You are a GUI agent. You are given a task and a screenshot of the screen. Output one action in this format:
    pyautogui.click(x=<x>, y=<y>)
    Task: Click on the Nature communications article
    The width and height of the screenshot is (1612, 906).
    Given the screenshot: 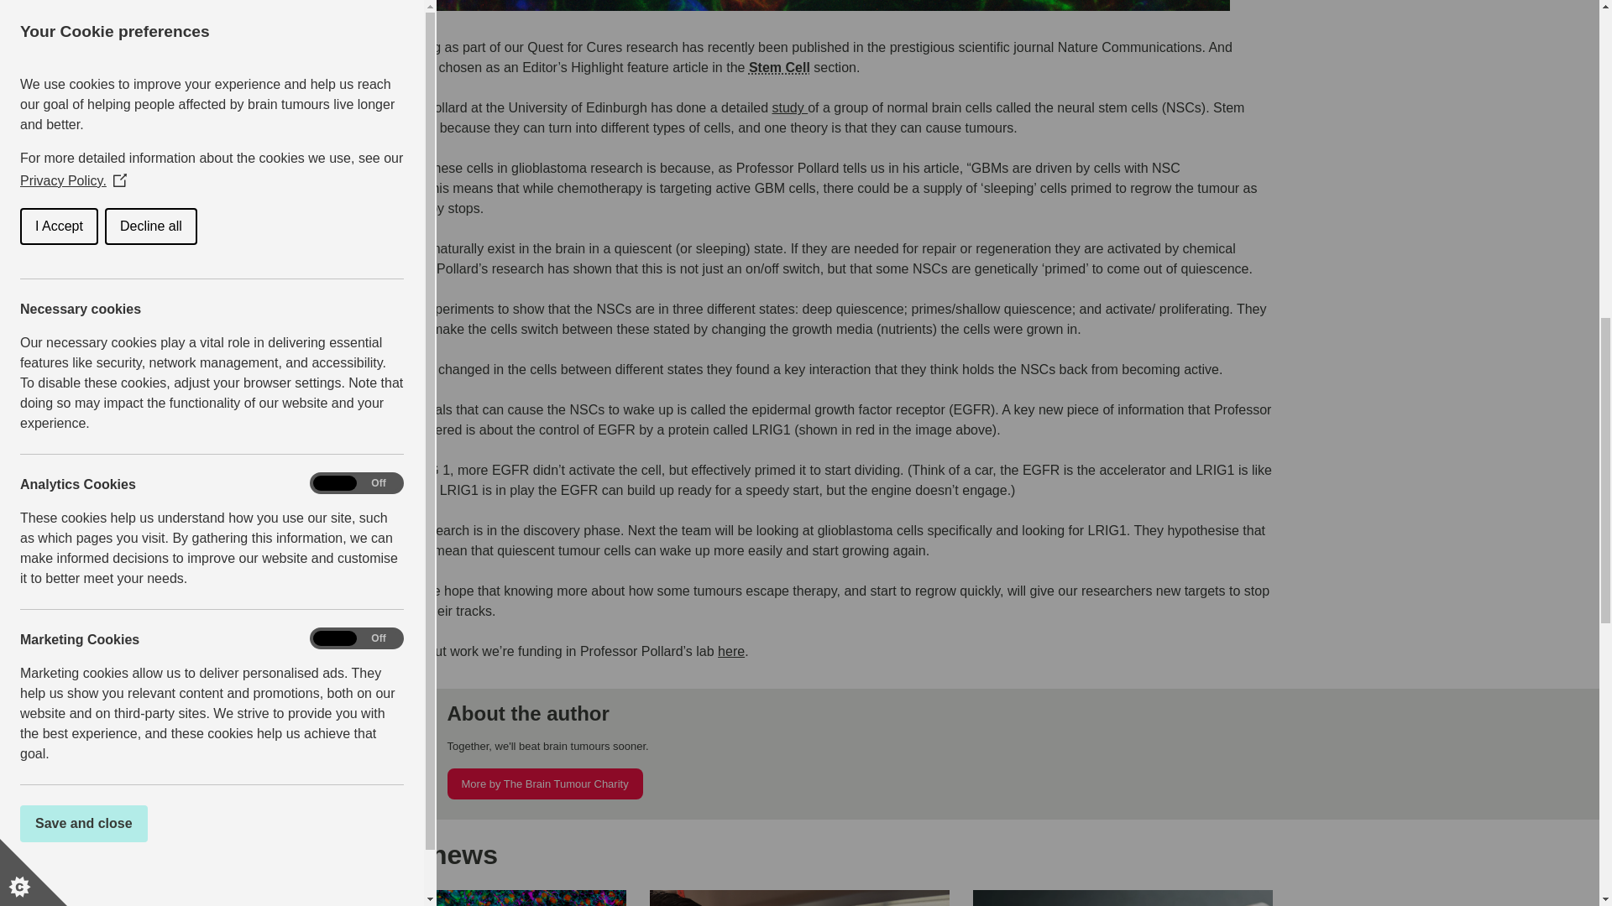 What is the action you would take?
    pyautogui.click(x=789, y=107)
    